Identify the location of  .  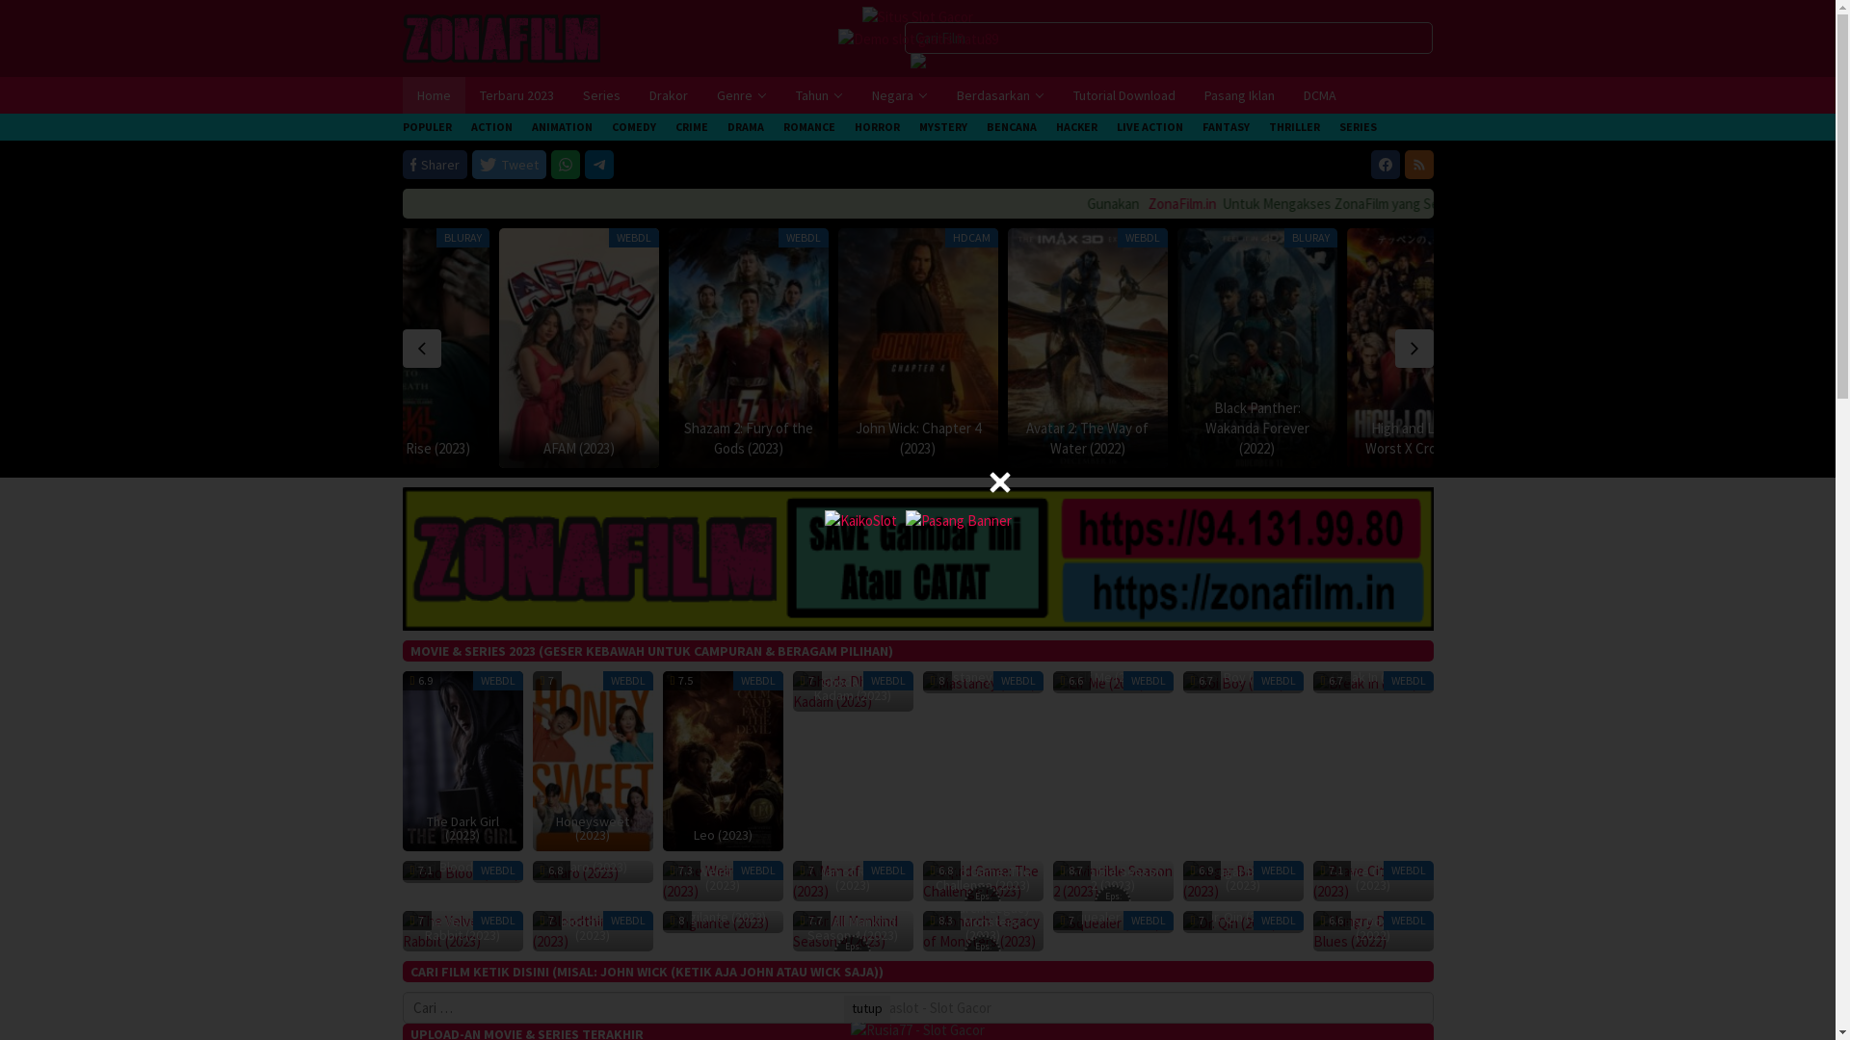
(422, 349).